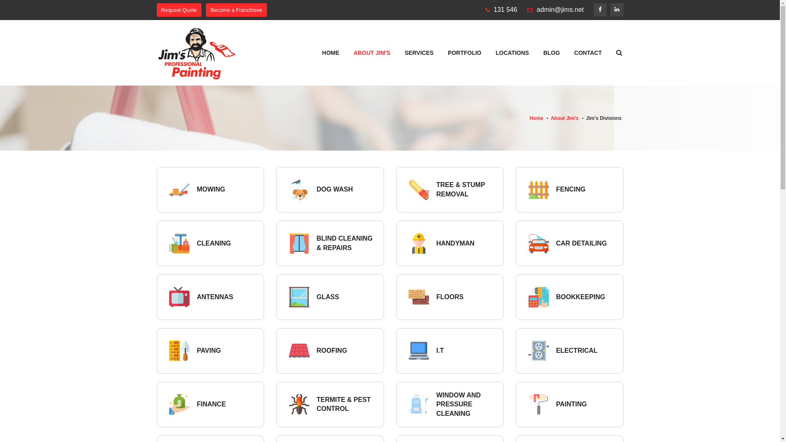 This screenshot has width=786, height=442. What do you see at coordinates (458, 404) in the screenshot?
I see `WINDOW AND PRESSURE CLEANING` at bounding box center [458, 404].